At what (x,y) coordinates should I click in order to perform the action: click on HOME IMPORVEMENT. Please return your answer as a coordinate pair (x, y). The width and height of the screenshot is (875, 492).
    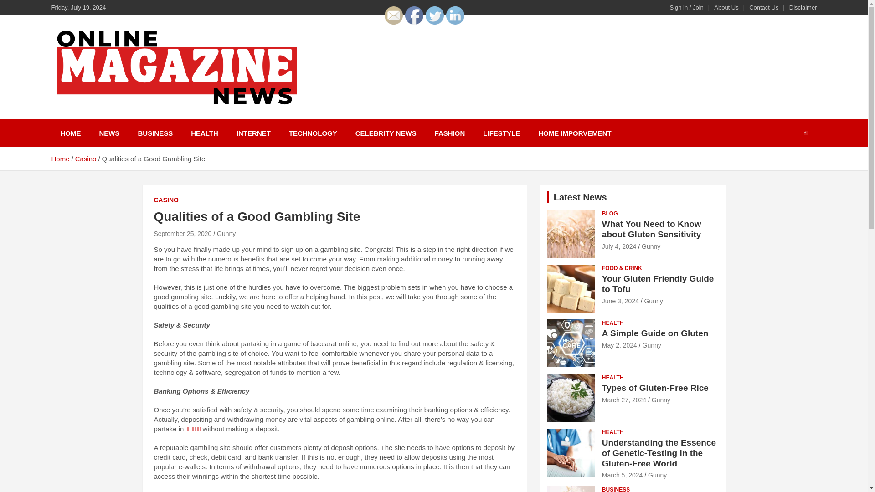
    Looking at the image, I should click on (575, 133).